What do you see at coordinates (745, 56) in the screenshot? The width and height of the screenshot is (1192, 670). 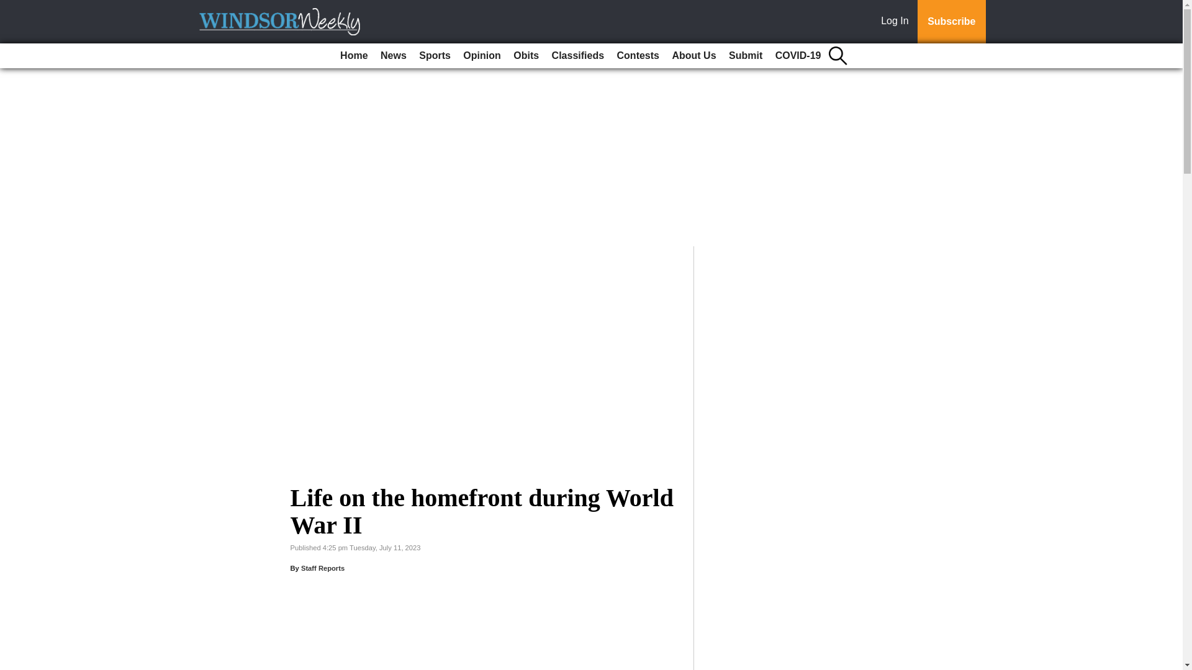 I see `Submit` at bounding box center [745, 56].